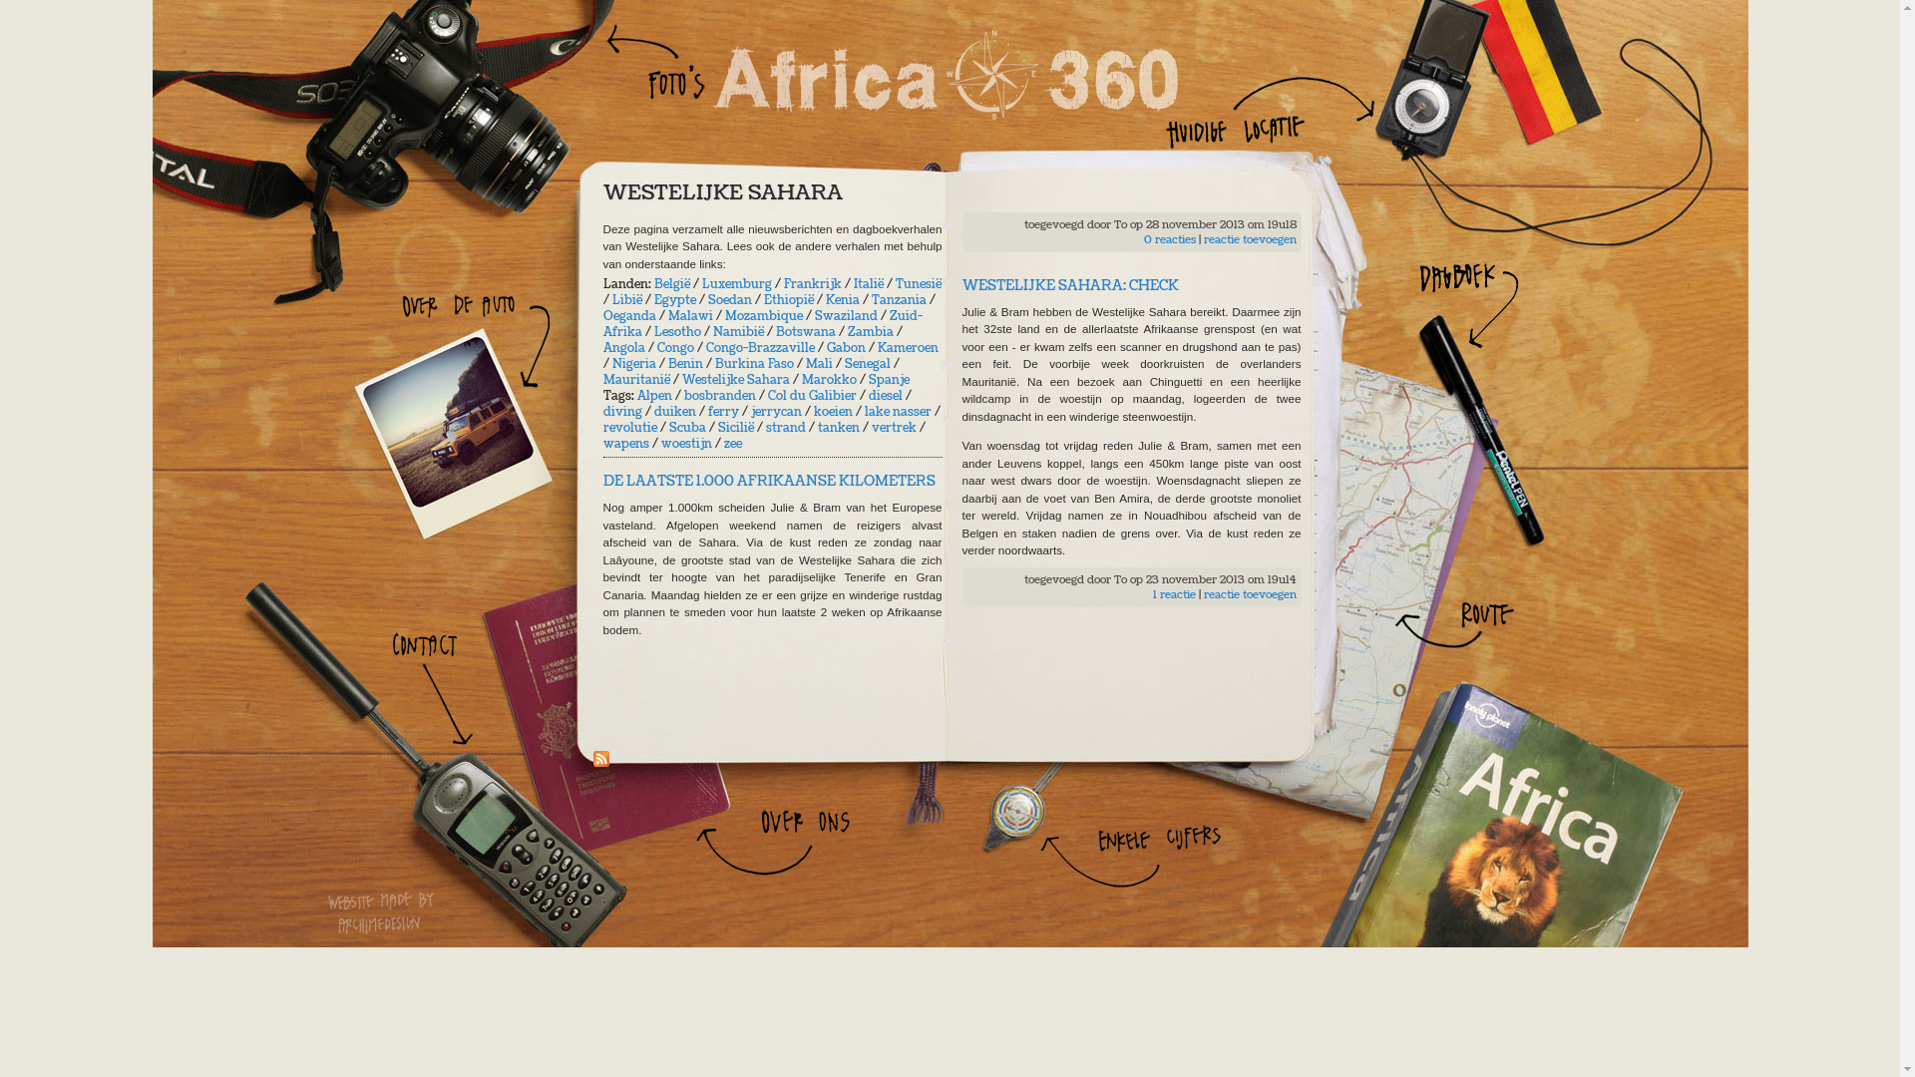 Image resolution: width=1915 pixels, height=1077 pixels. What do you see at coordinates (846, 348) in the screenshot?
I see `Gabon` at bounding box center [846, 348].